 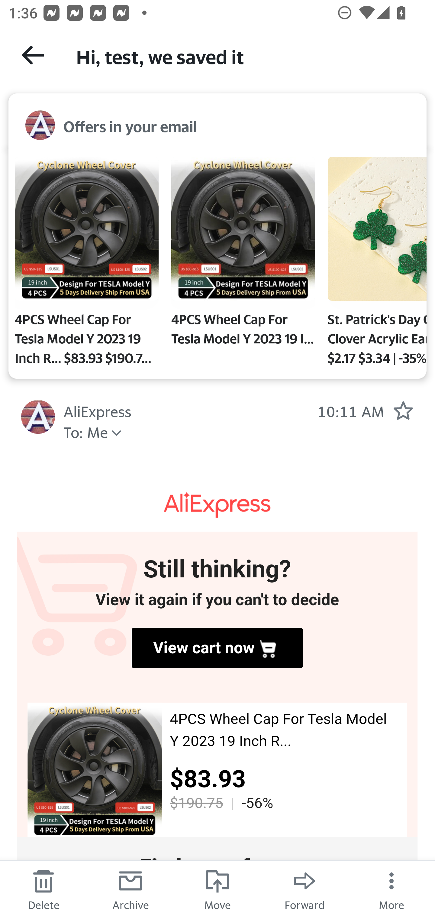 What do you see at coordinates (243, 254) in the screenshot?
I see `4PCS Wheel Cap For Tesla Model Y 2023 19 Inch R...` at bounding box center [243, 254].